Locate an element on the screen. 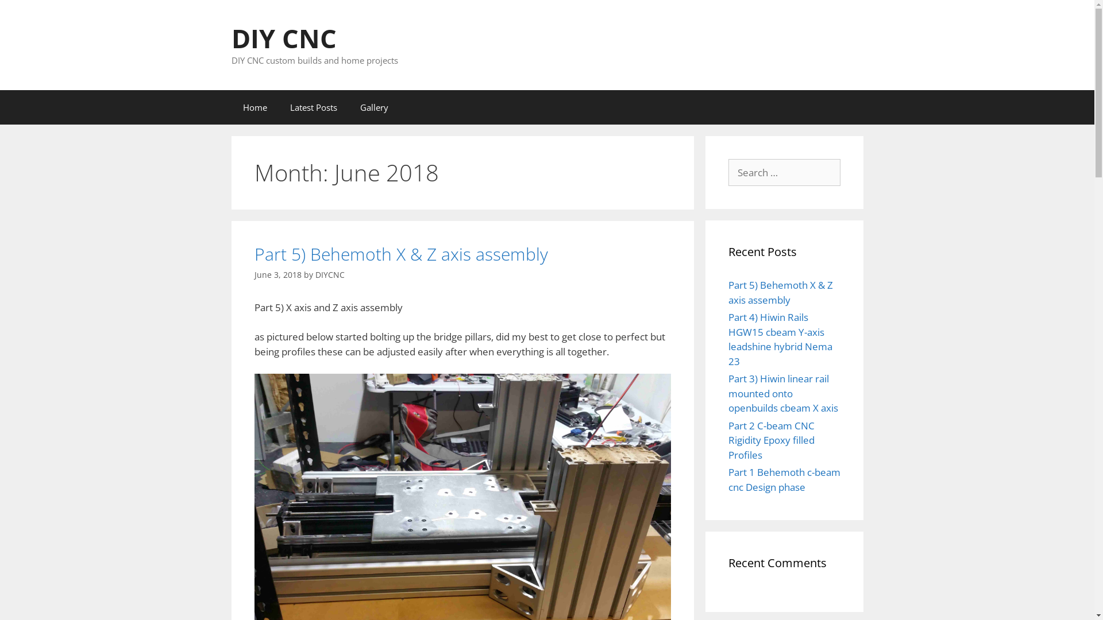 The image size is (1103, 620). DIYCNC is located at coordinates (330, 274).